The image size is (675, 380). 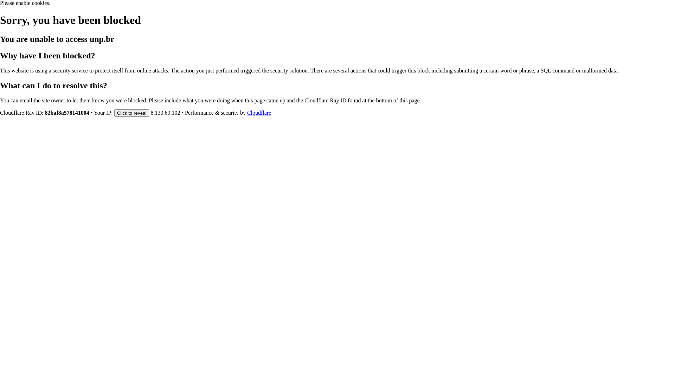 I want to click on Click to reveal, so click(x=132, y=113).